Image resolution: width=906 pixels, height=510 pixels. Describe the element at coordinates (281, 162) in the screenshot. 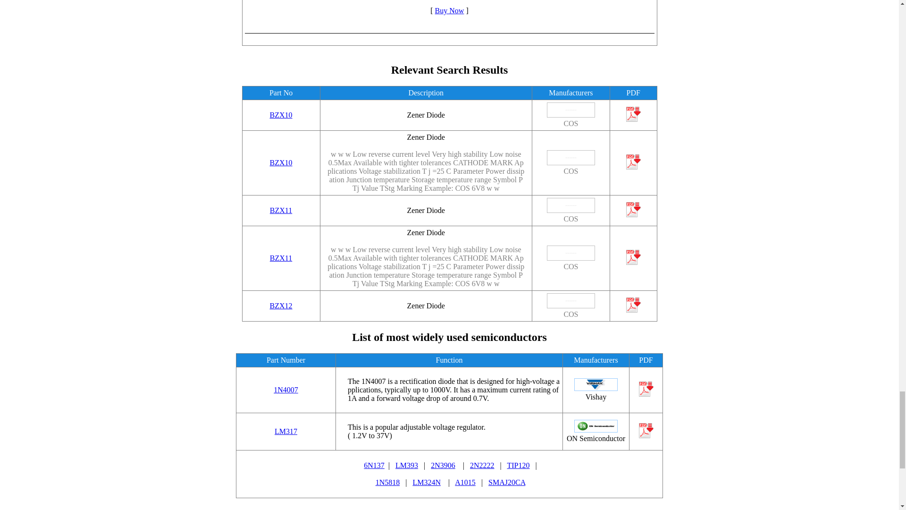

I see `BZX10` at that location.